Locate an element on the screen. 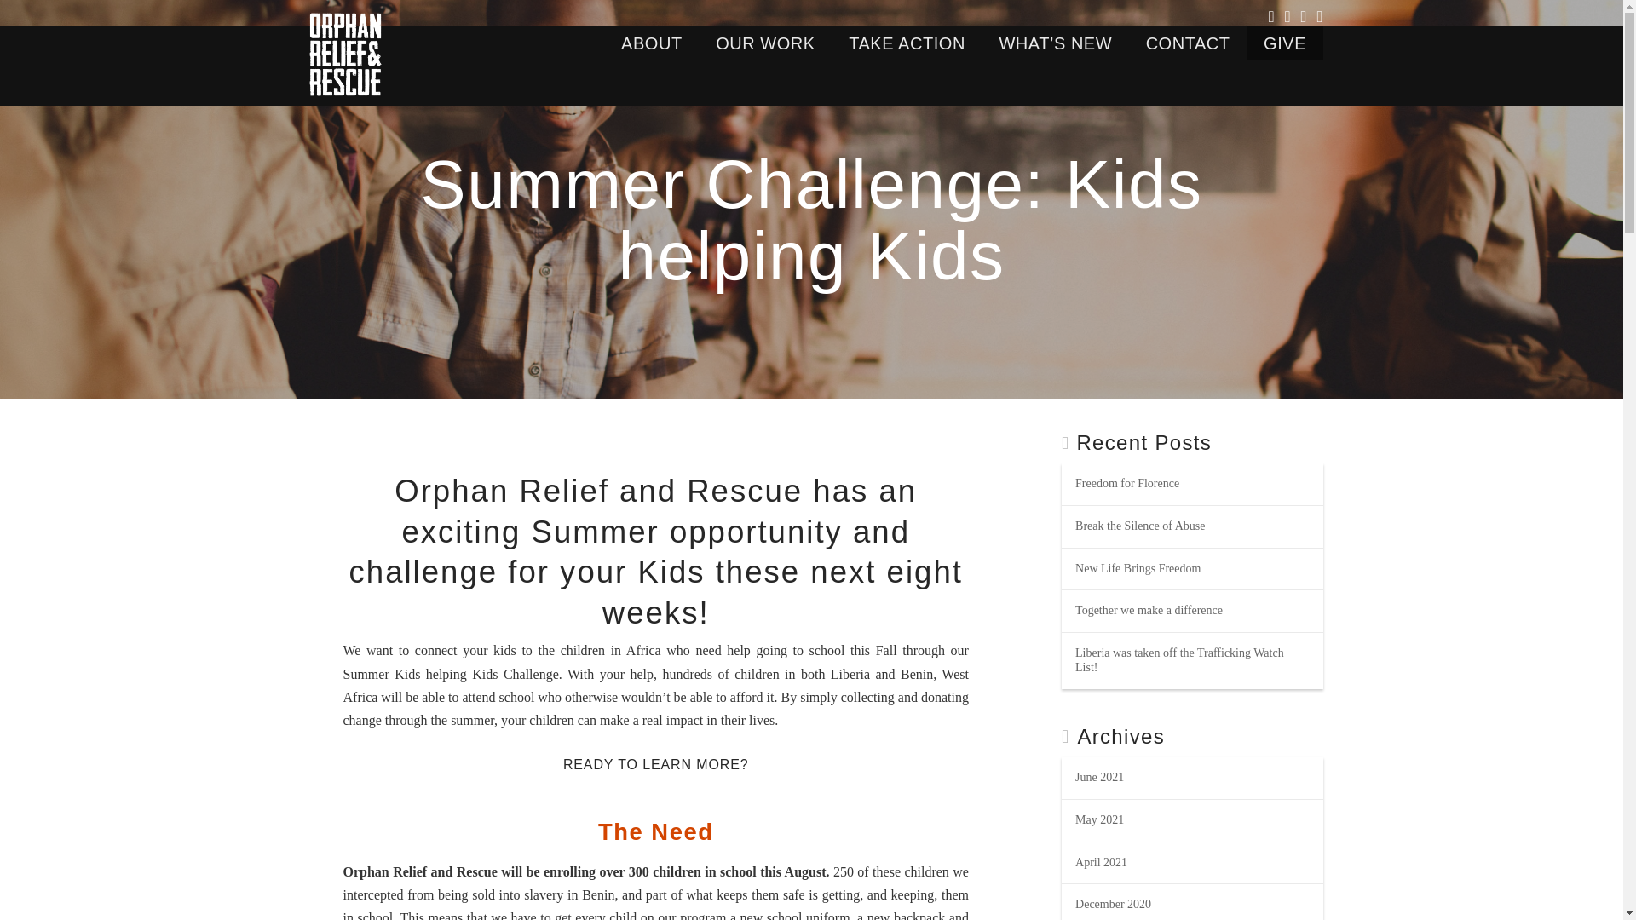 Image resolution: width=1636 pixels, height=920 pixels. OUR WORK is located at coordinates (764, 43).